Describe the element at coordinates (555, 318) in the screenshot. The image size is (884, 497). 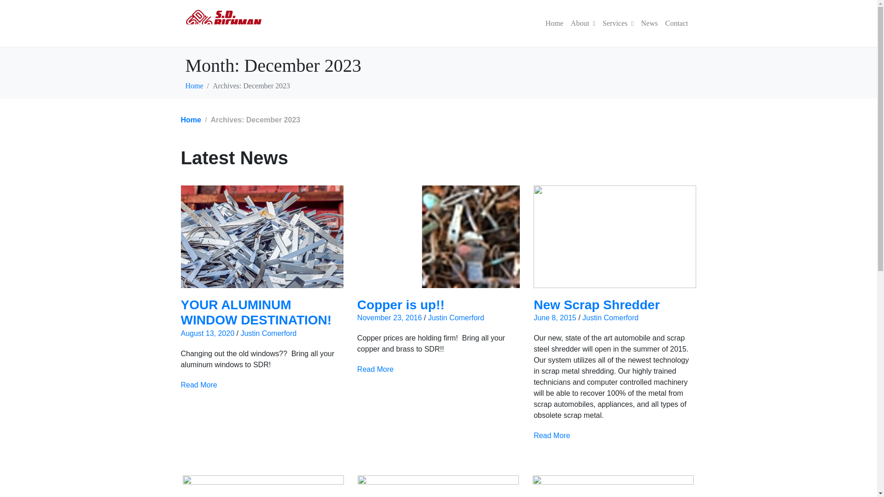
I see `June 8, 2015` at that location.